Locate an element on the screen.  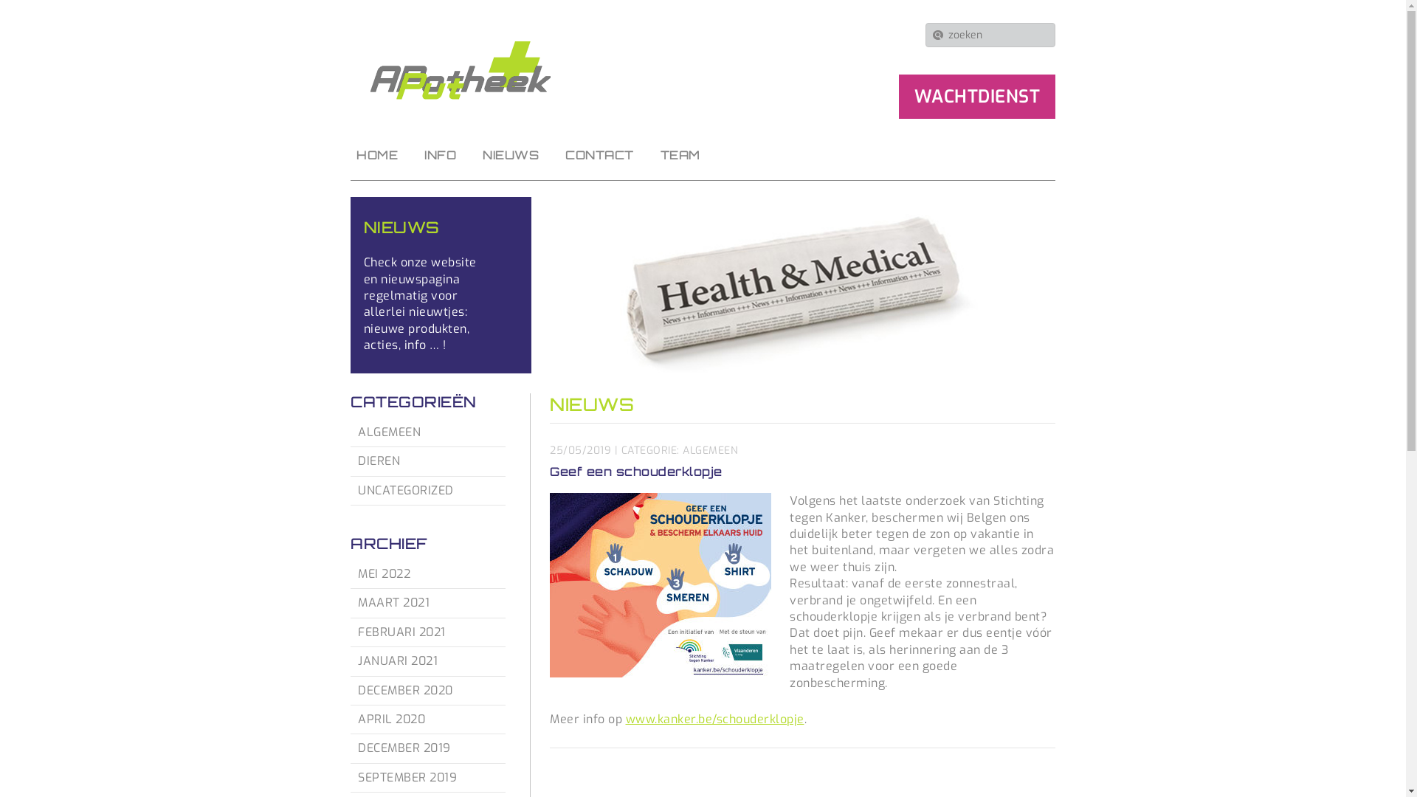
SEPTEMBER 2019 is located at coordinates (428, 778).